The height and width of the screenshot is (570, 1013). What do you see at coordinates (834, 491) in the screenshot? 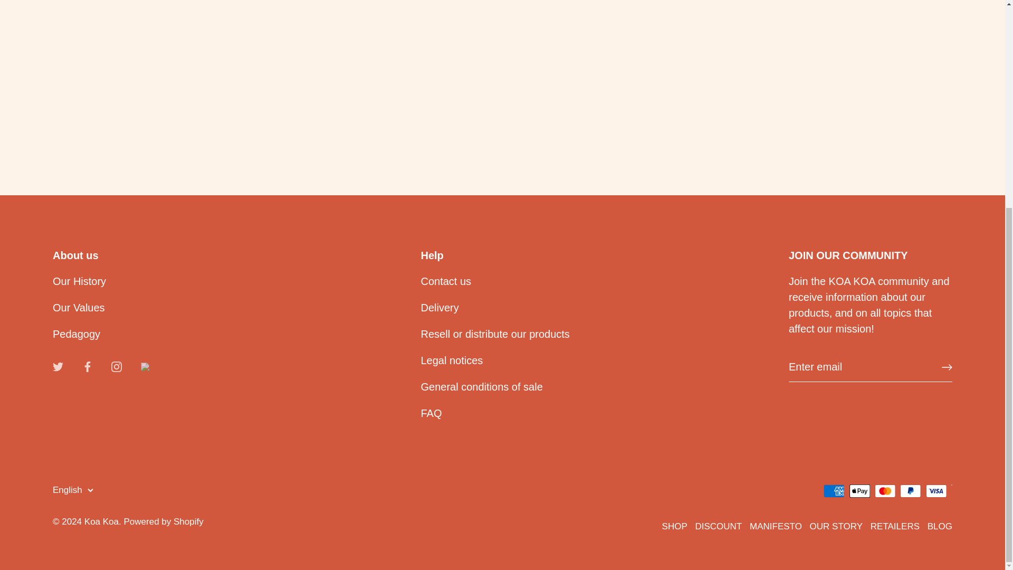
I see `American Express` at bounding box center [834, 491].